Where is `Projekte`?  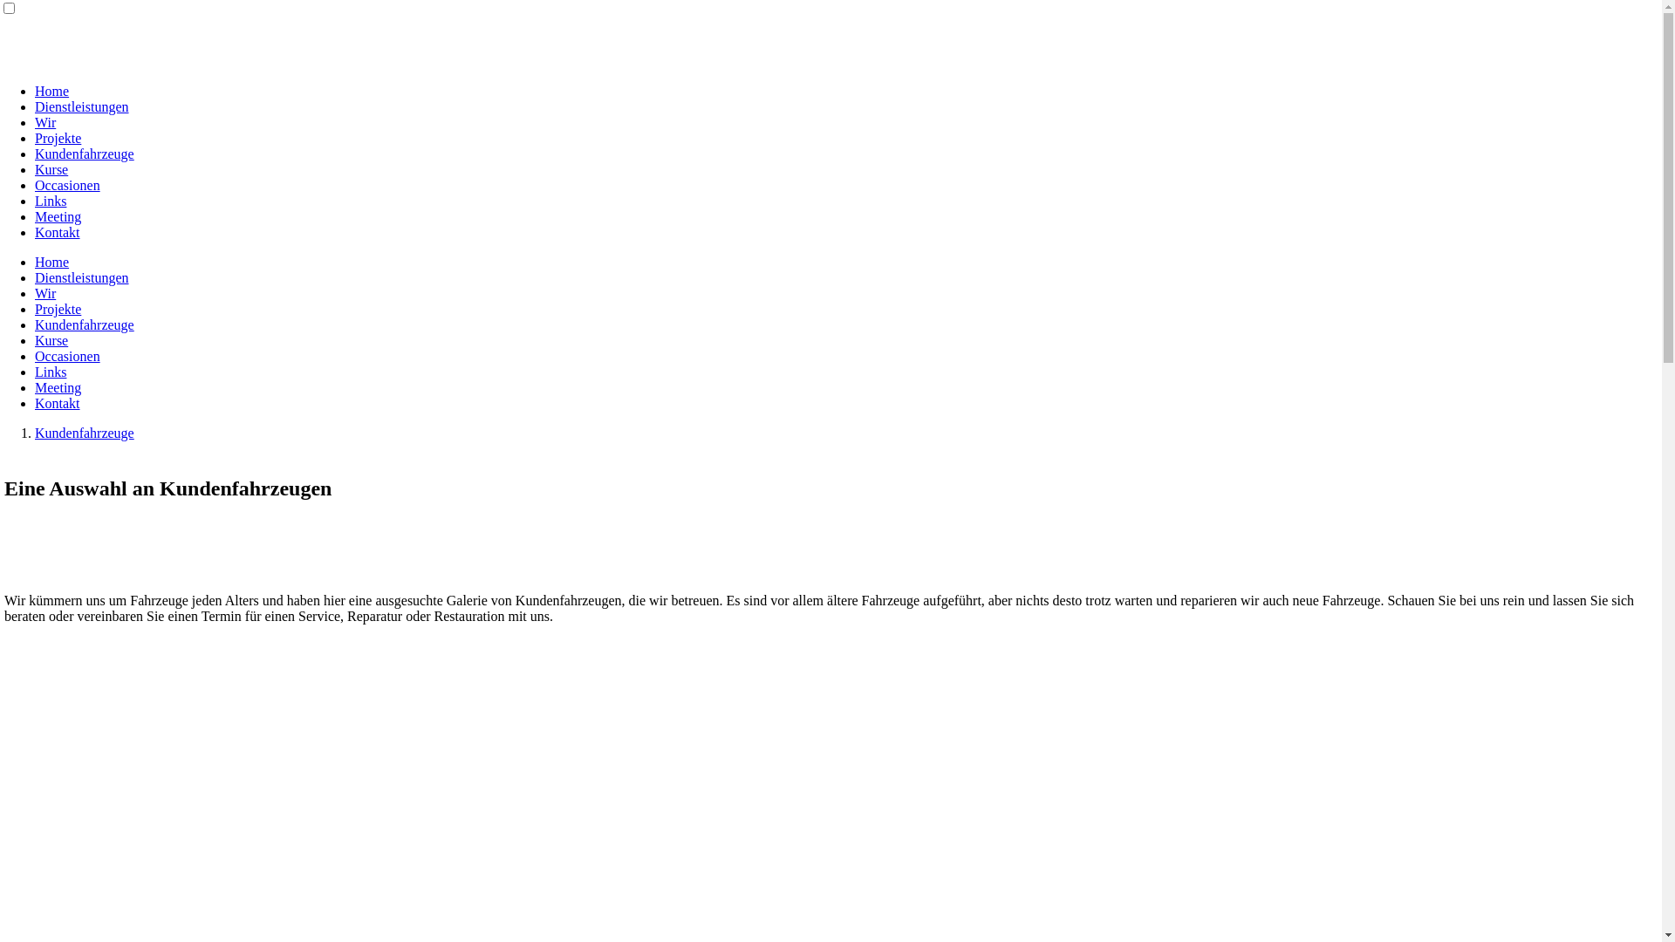 Projekte is located at coordinates (58, 138).